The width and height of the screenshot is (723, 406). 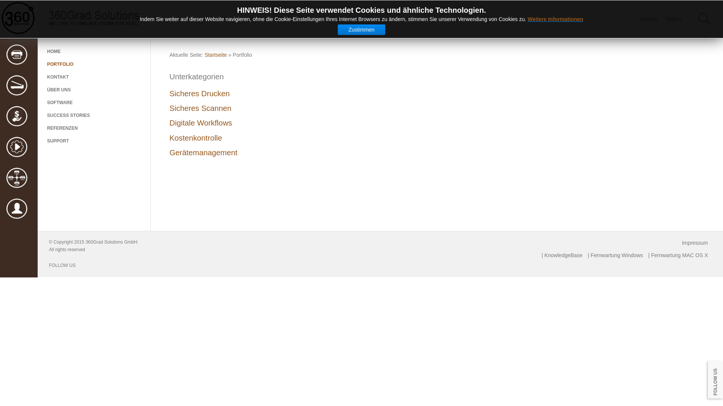 I want to click on Secure Scan Solutions, so click(x=17, y=86).